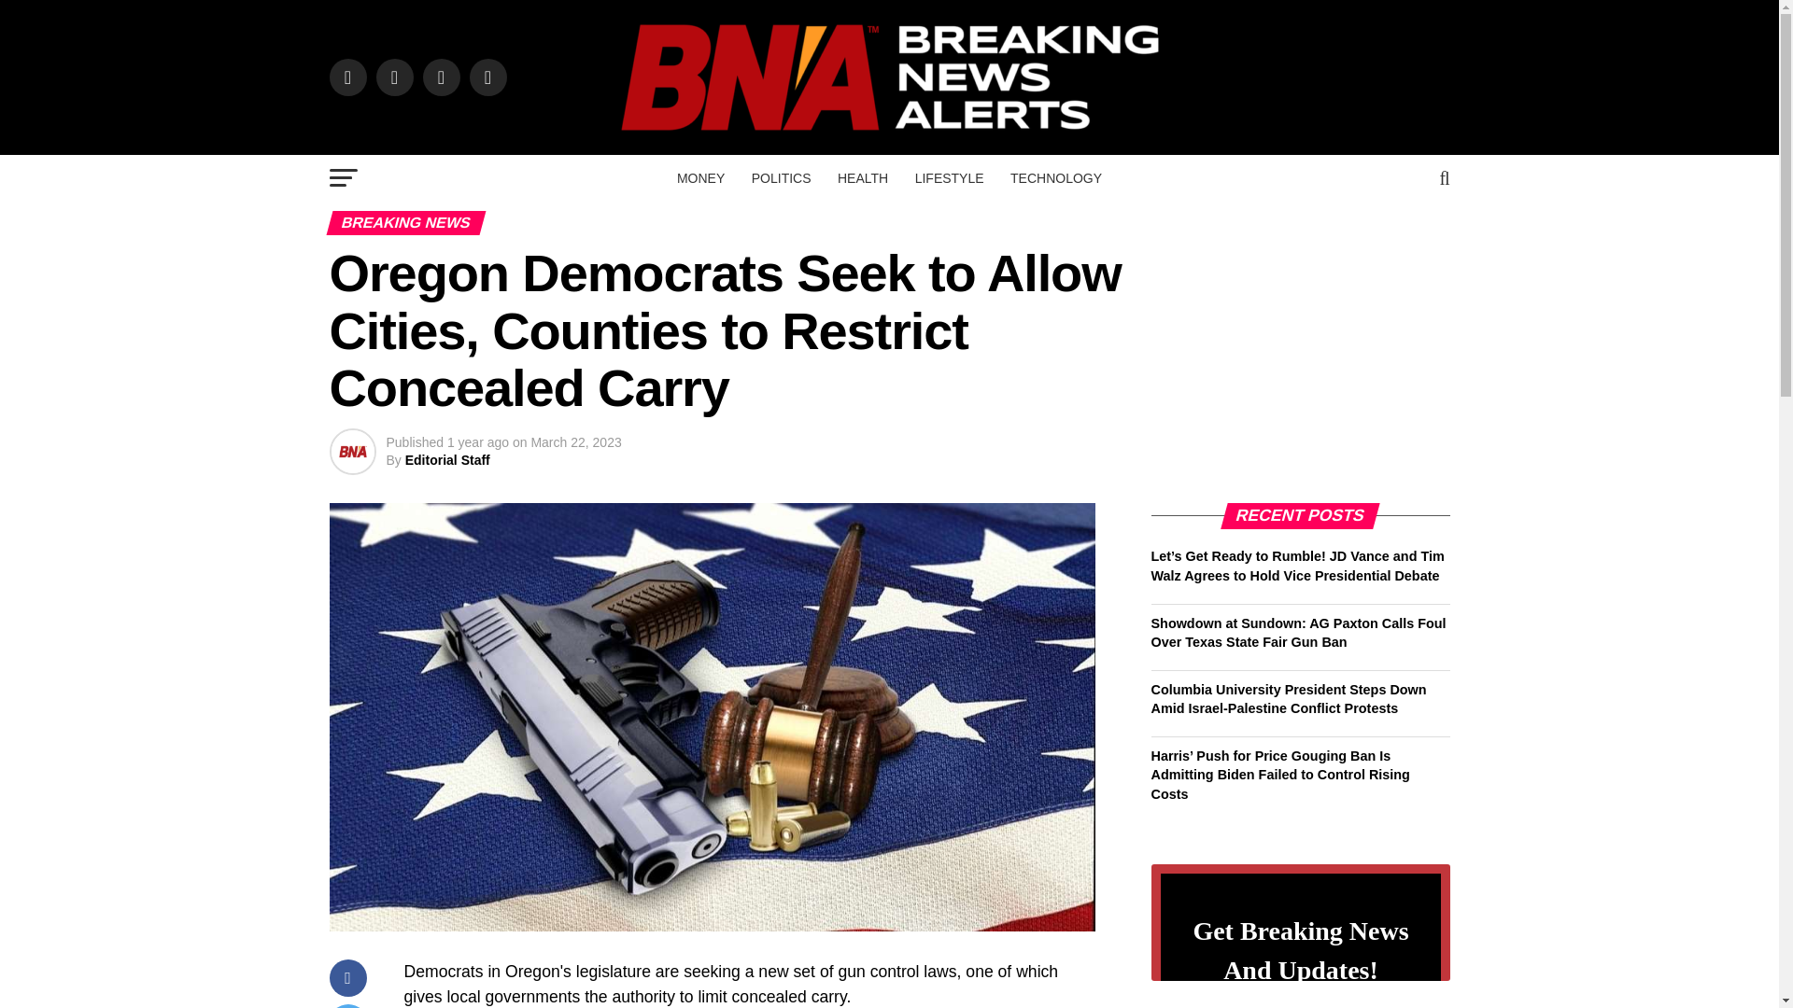 The image size is (1793, 1008). What do you see at coordinates (781, 178) in the screenshot?
I see `POLITICS` at bounding box center [781, 178].